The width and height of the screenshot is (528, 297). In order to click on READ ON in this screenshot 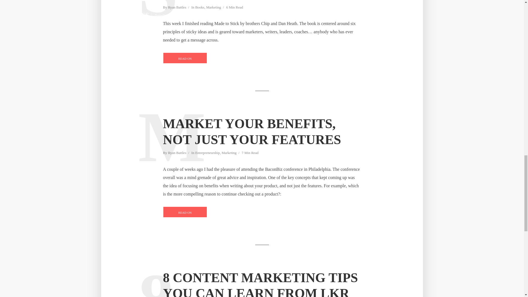, I will do `click(185, 212)`.